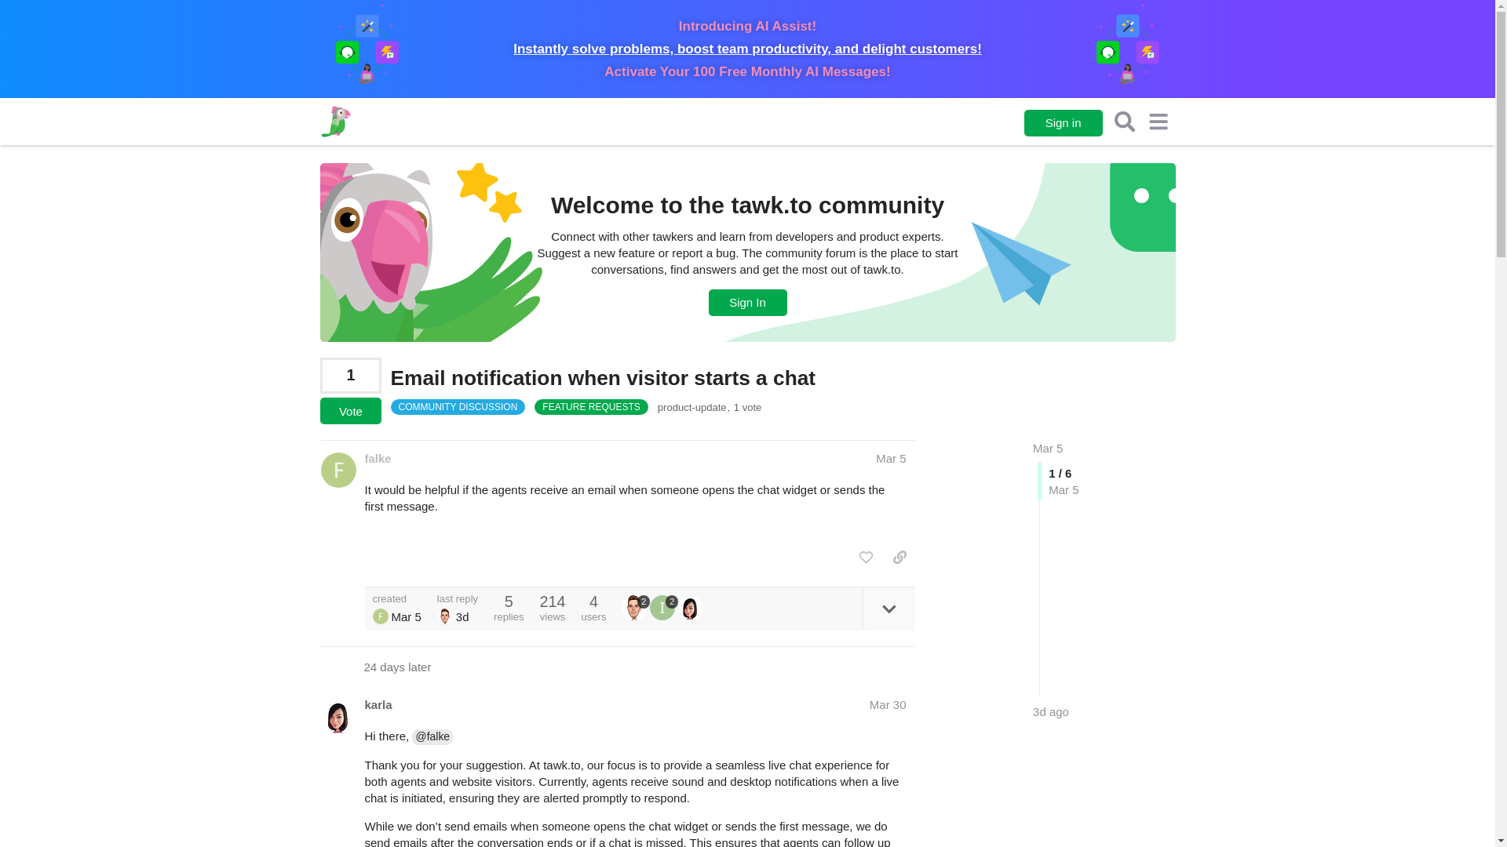 The width and height of the screenshot is (1507, 847). What do you see at coordinates (1047, 447) in the screenshot?
I see `Mar 5` at bounding box center [1047, 447].